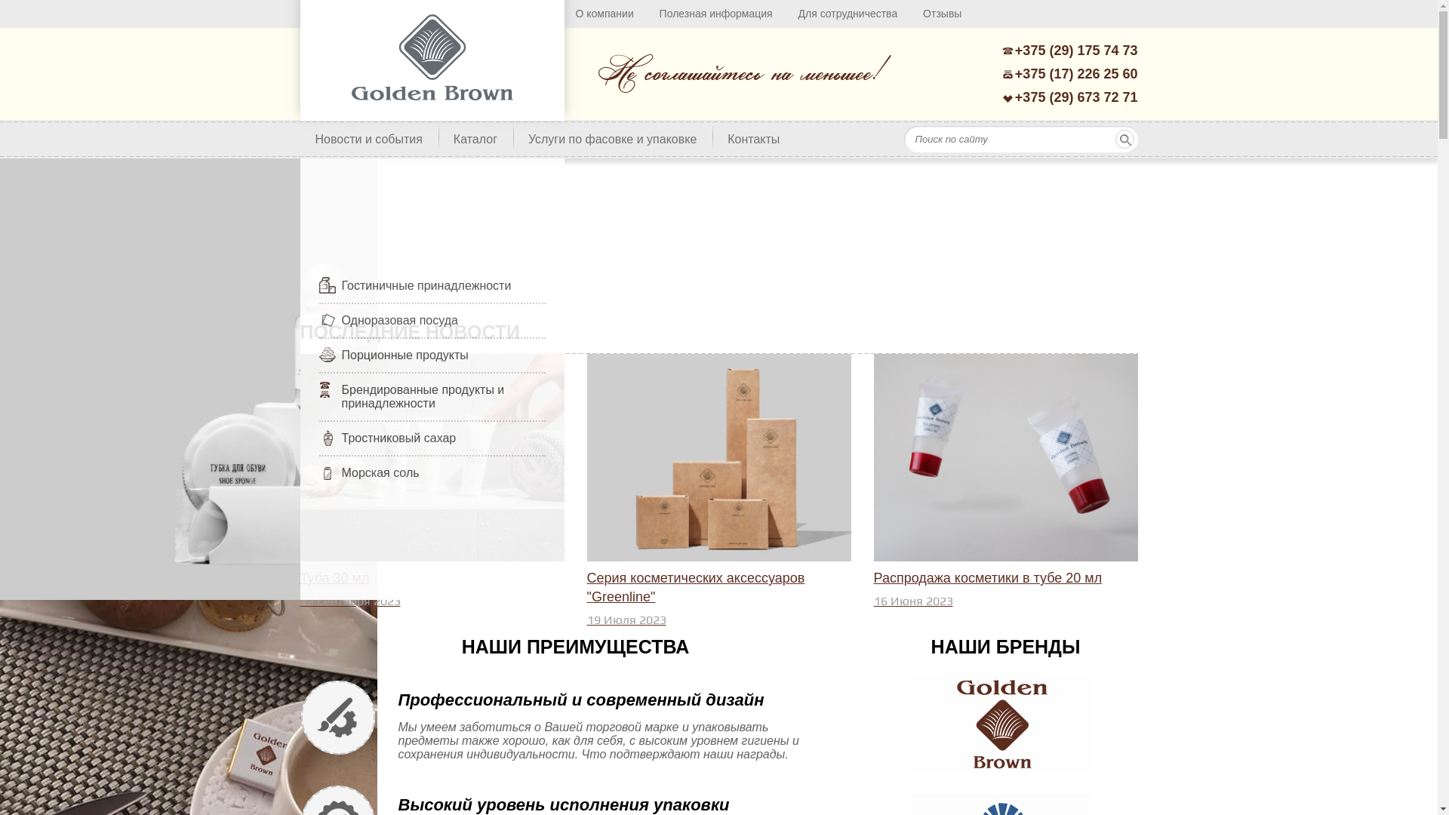 This screenshot has height=815, width=1449. Describe the element at coordinates (1072, 98) in the screenshot. I see `+375 (29) 673 72 71` at that location.